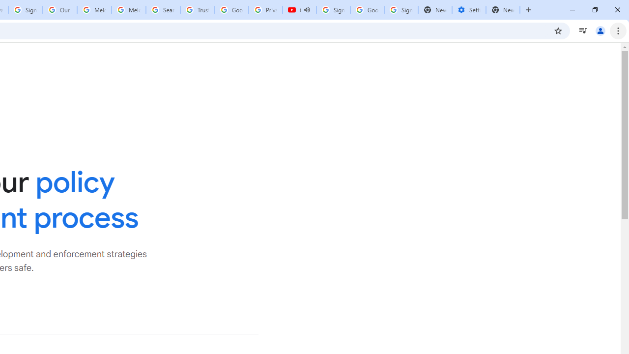 The height and width of the screenshot is (354, 629). I want to click on Sign in - Google Accounts, so click(333, 10).